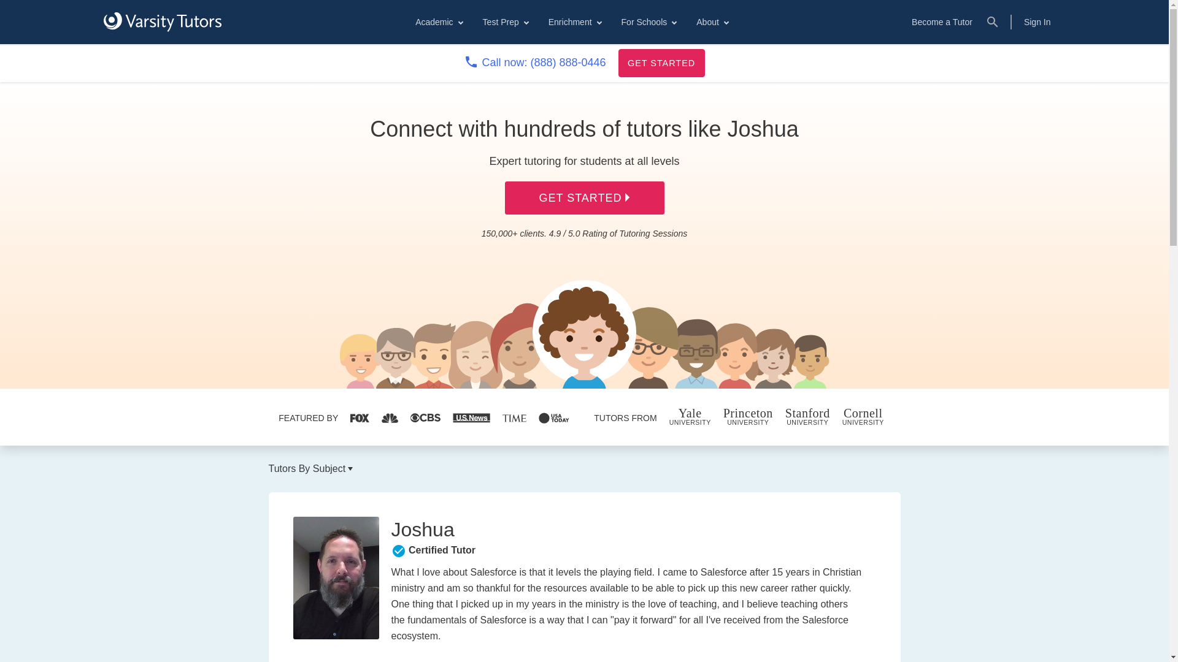 This screenshot has height=662, width=1178. What do you see at coordinates (162, 21) in the screenshot?
I see `Varsity Tutors` at bounding box center [162, 21].